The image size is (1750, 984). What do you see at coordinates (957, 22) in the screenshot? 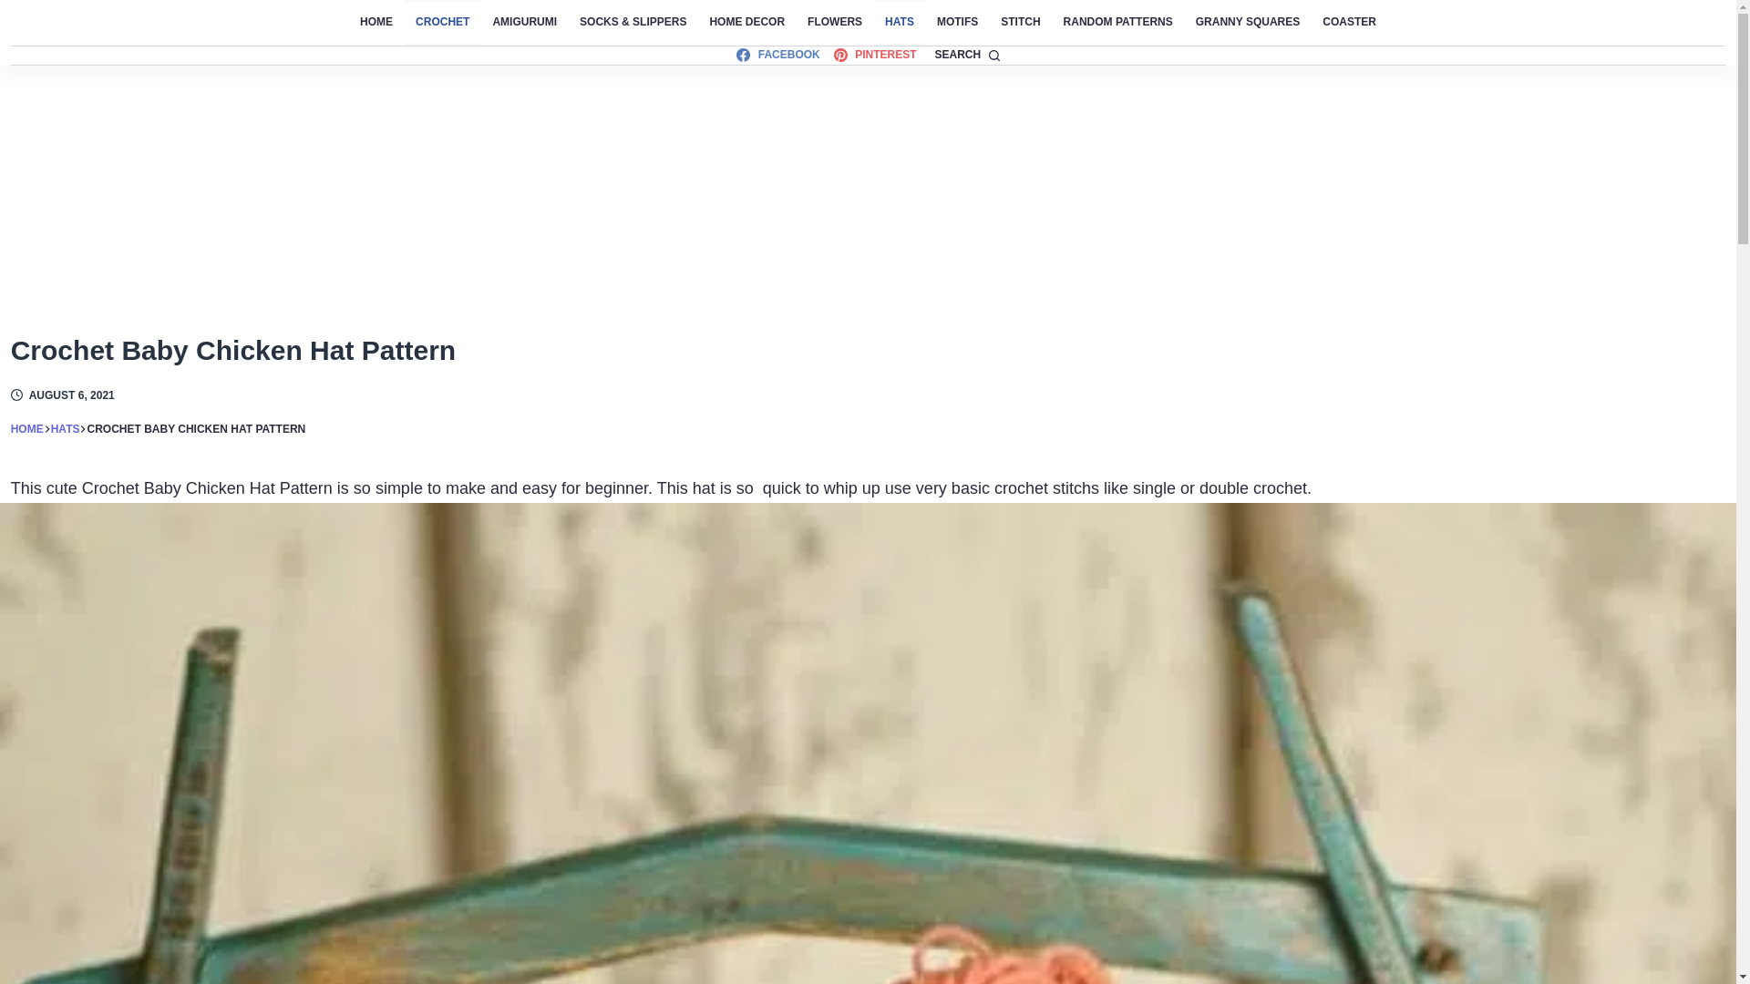
I see `MOTIFS` at bounding box center [957, 22].